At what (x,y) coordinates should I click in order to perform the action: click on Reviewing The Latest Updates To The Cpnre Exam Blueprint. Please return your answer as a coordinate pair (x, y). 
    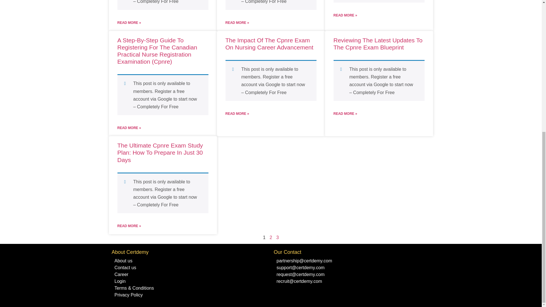
    Looking at the image, I should click on (378, 44).